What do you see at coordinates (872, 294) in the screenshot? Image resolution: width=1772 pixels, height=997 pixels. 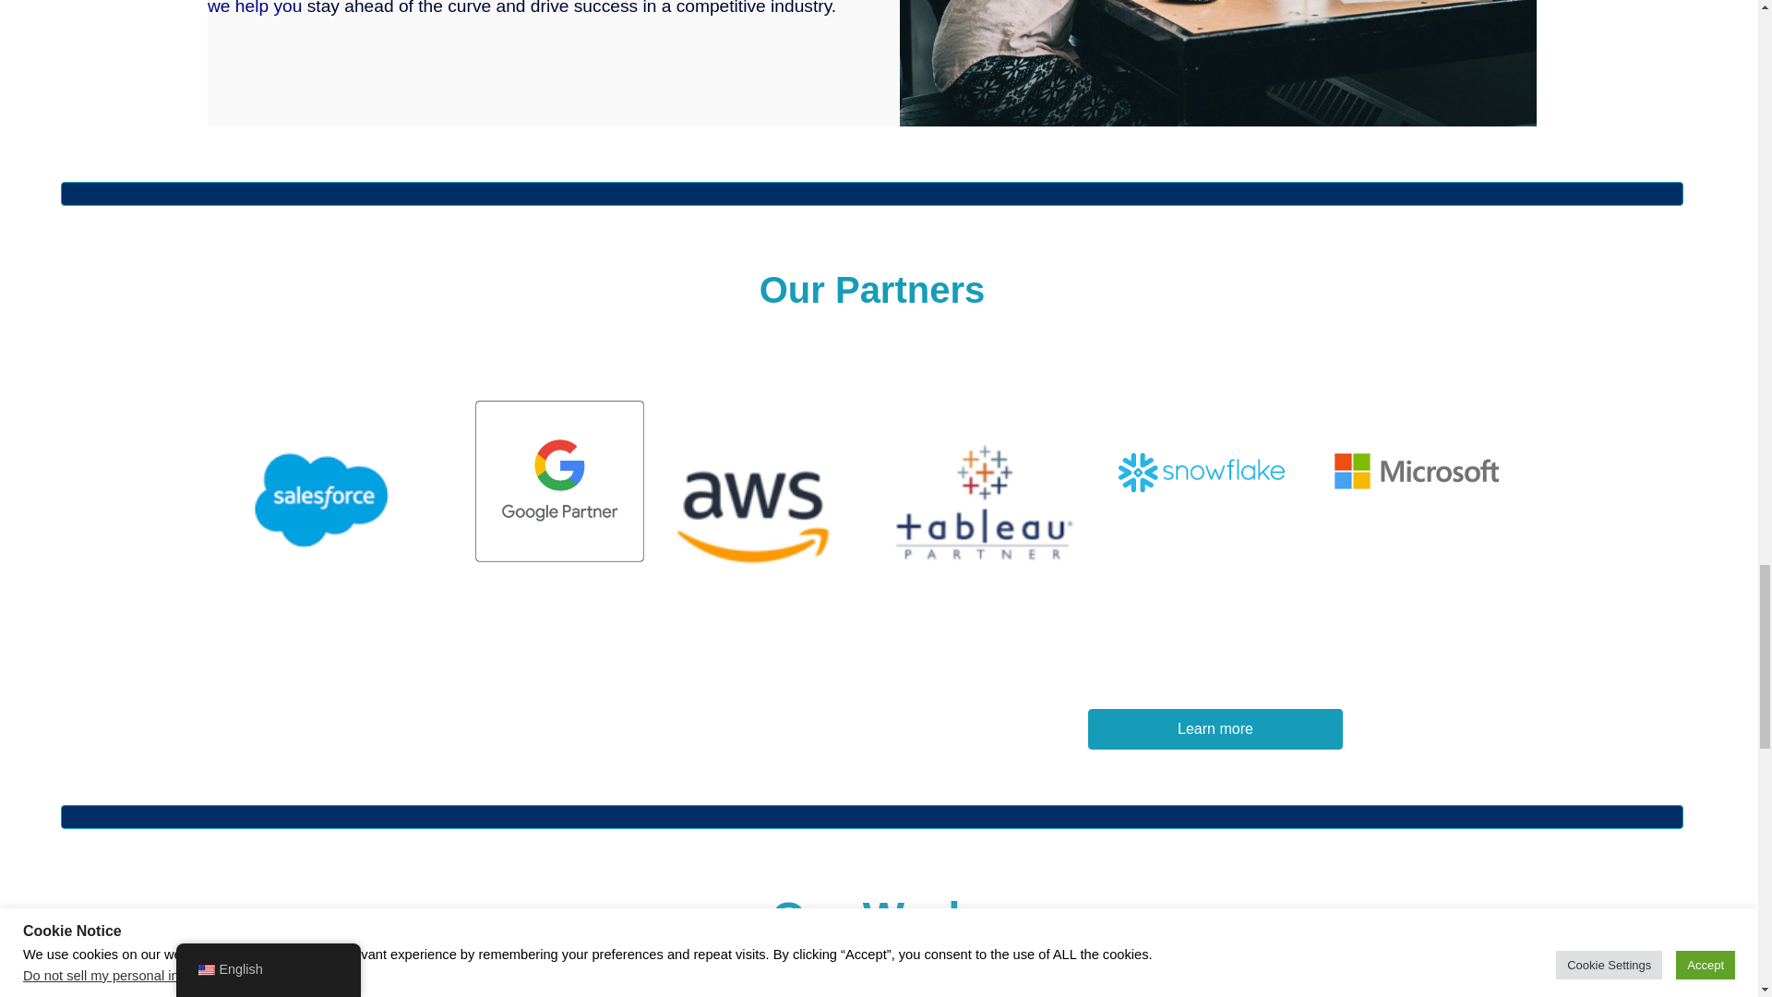 I see `Our Partners` at bounding box center [872, 294].